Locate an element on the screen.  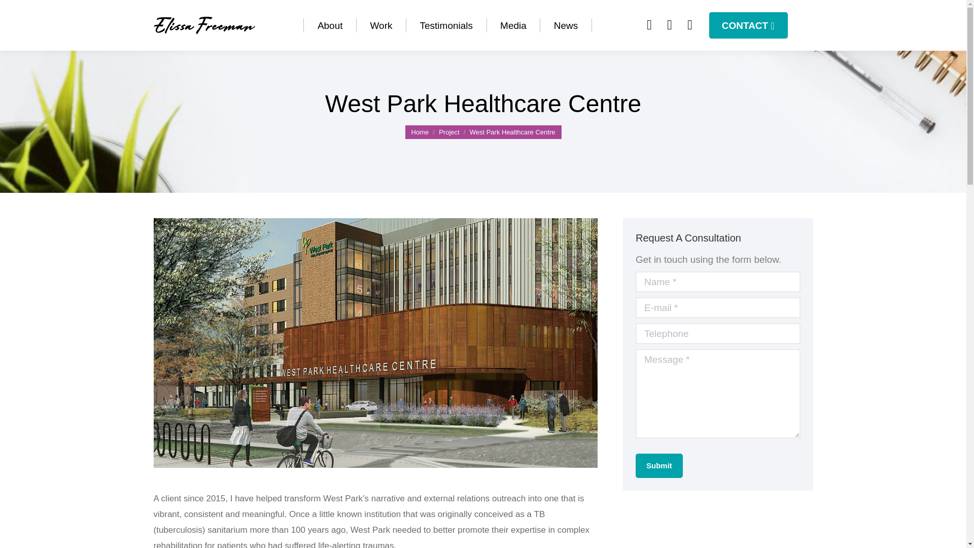
News is located at coordinates (566, 25).